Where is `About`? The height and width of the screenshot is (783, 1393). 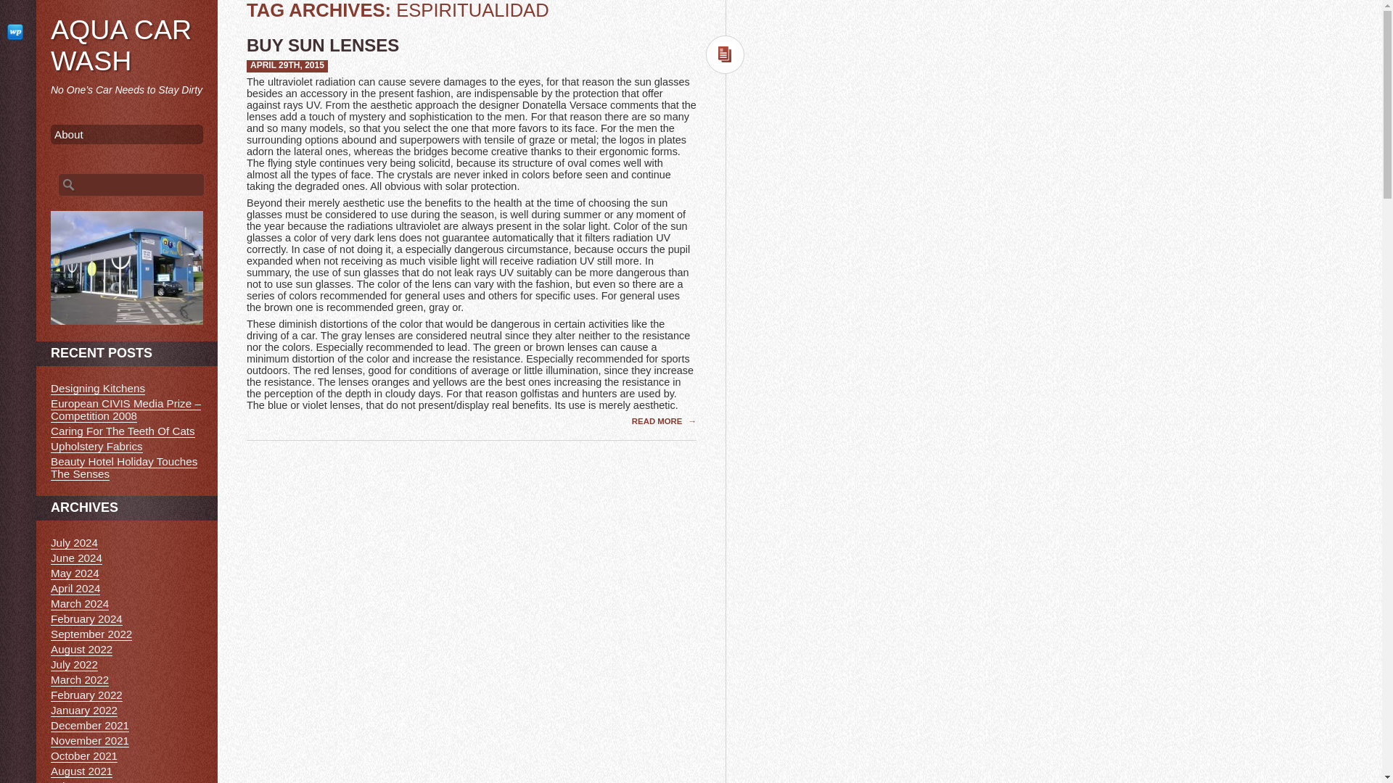
About is located at coordinates (126, 133).